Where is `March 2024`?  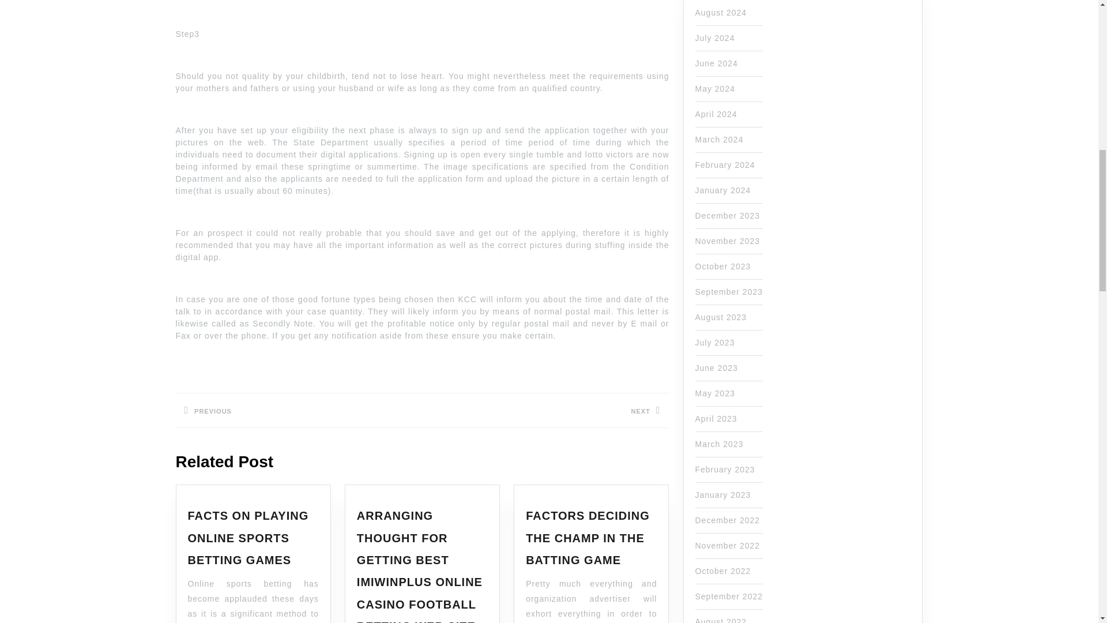 March 2024 is located at coordinates (715, 89).